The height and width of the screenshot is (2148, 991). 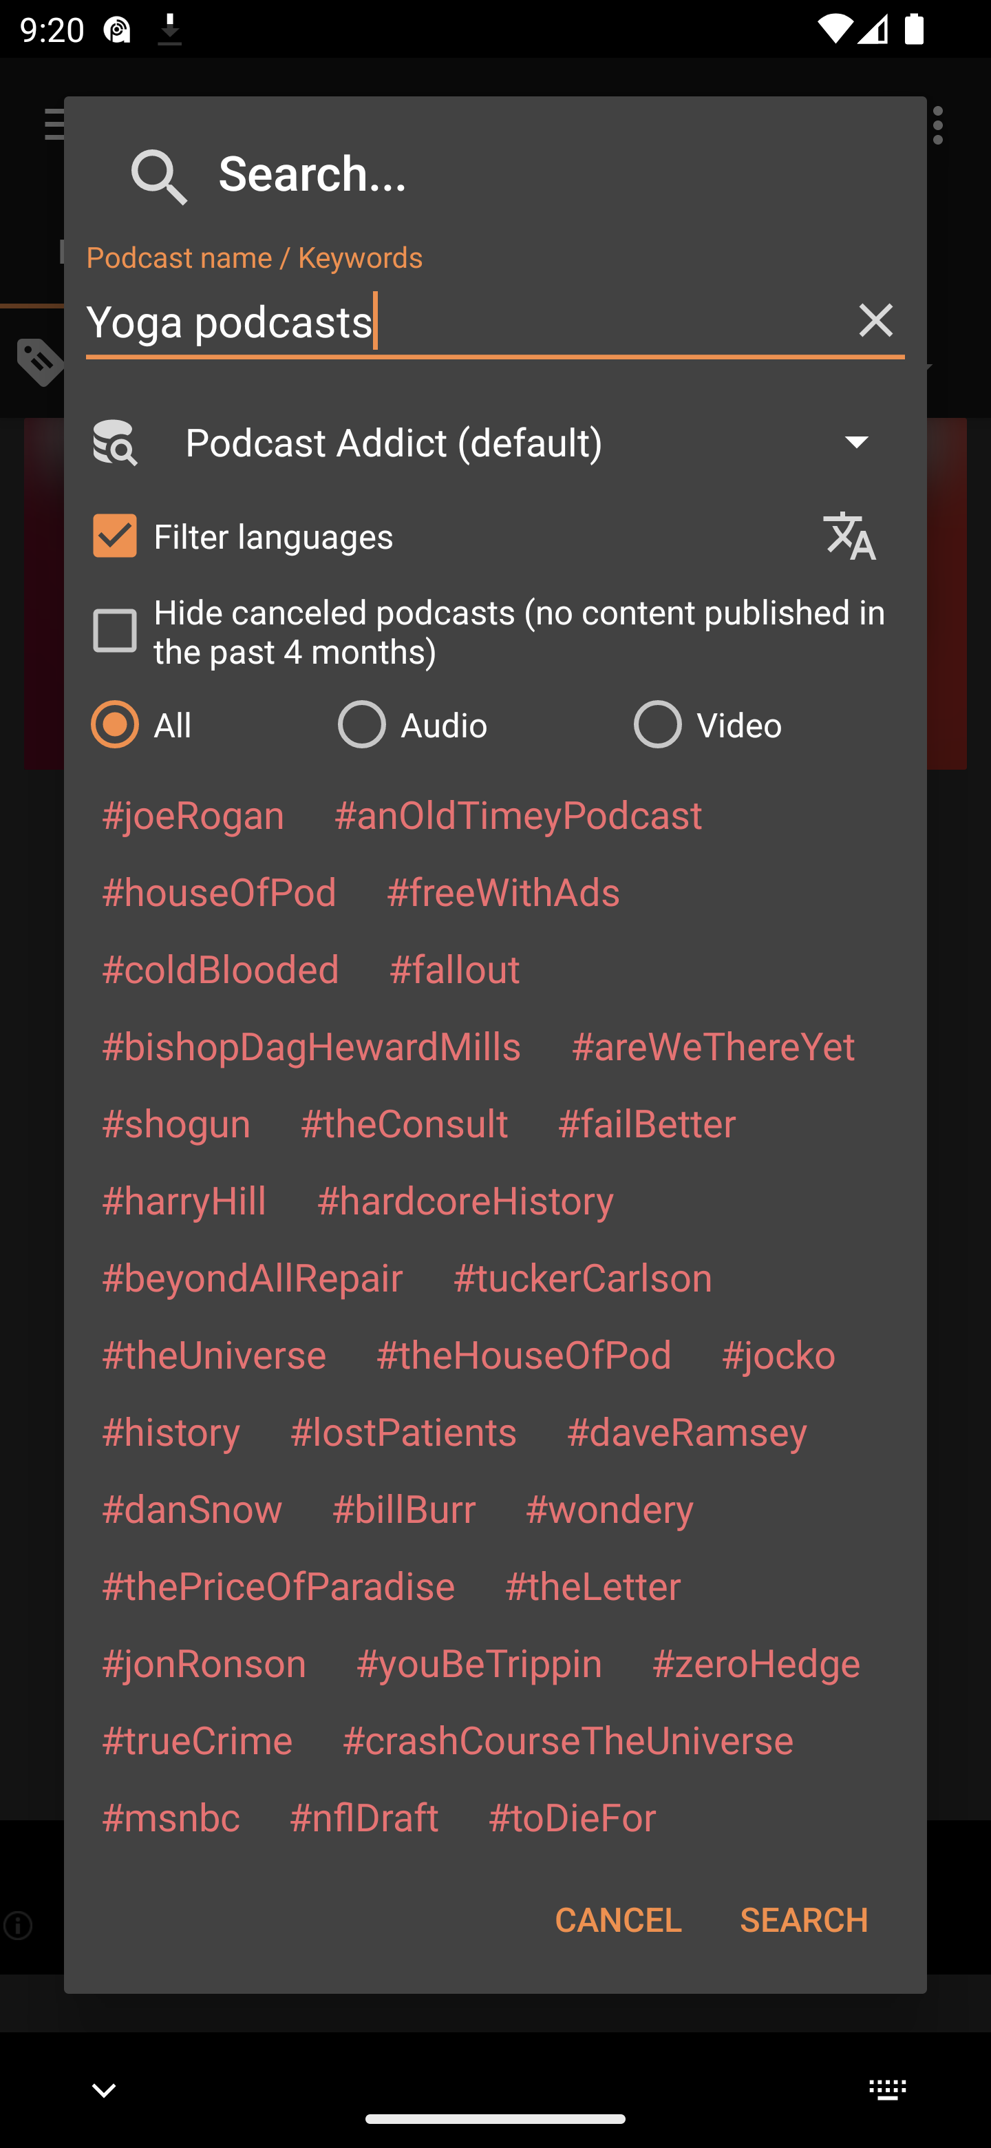 What do you see at coordinates (713, 1044) in the screenshot?
I see `#areWeThereYet` at bounding box center [713, 1044].